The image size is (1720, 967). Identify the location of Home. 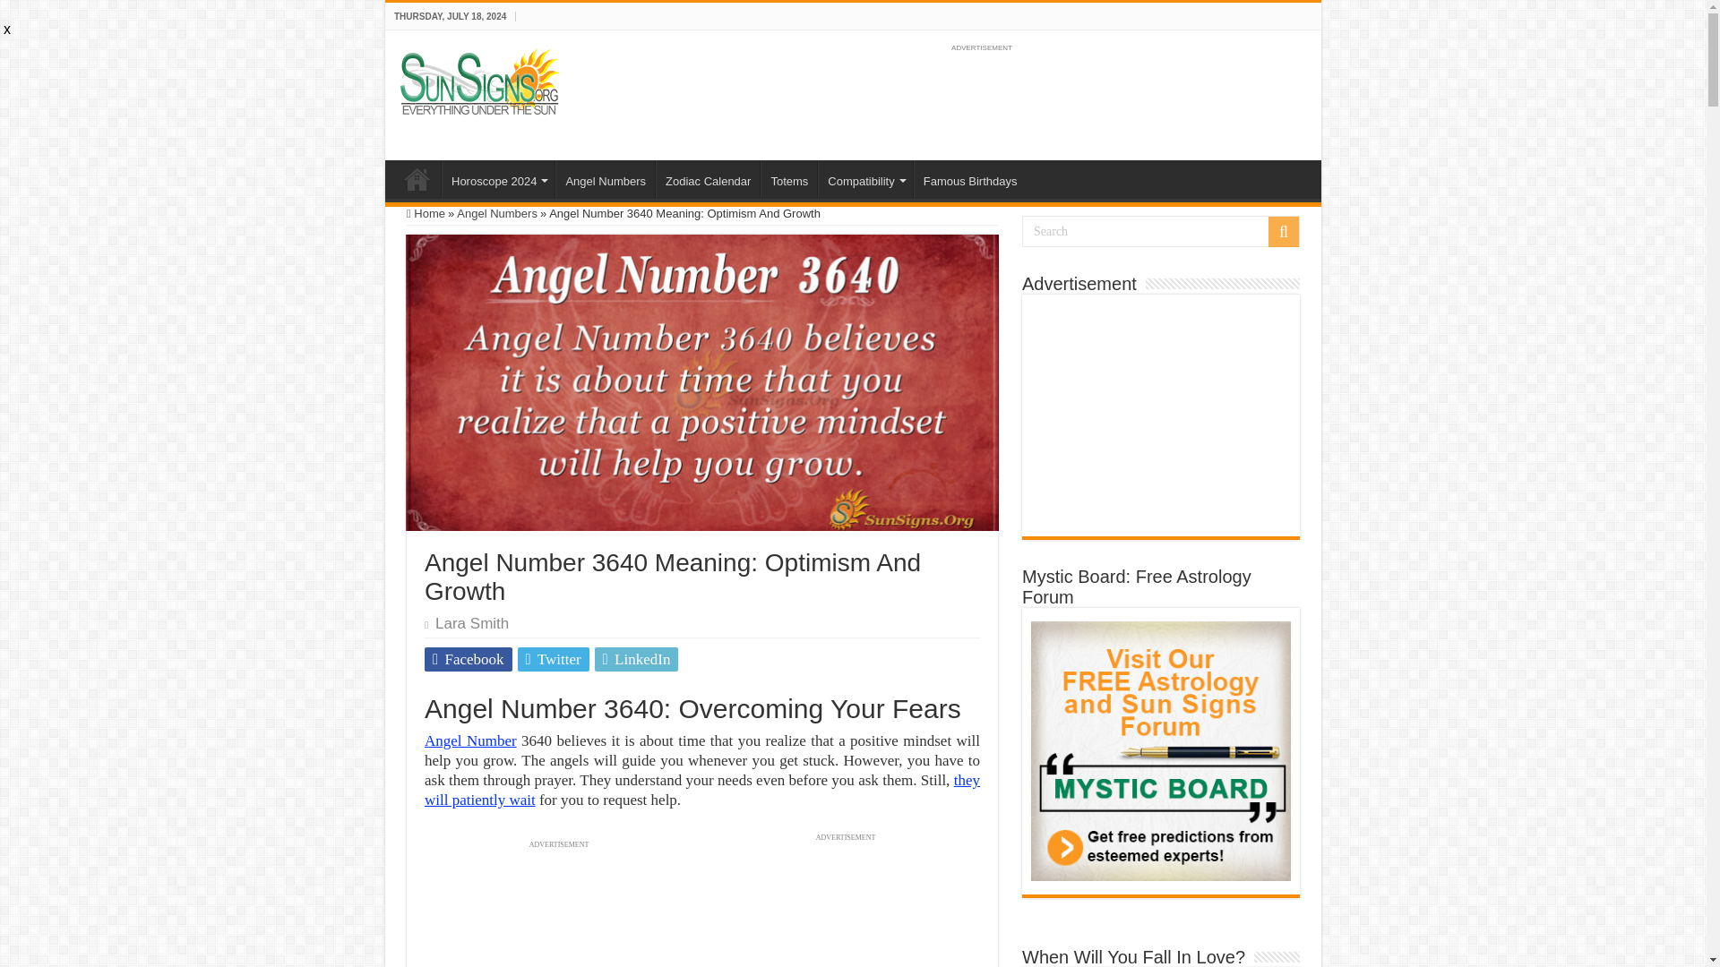
(426, 213).